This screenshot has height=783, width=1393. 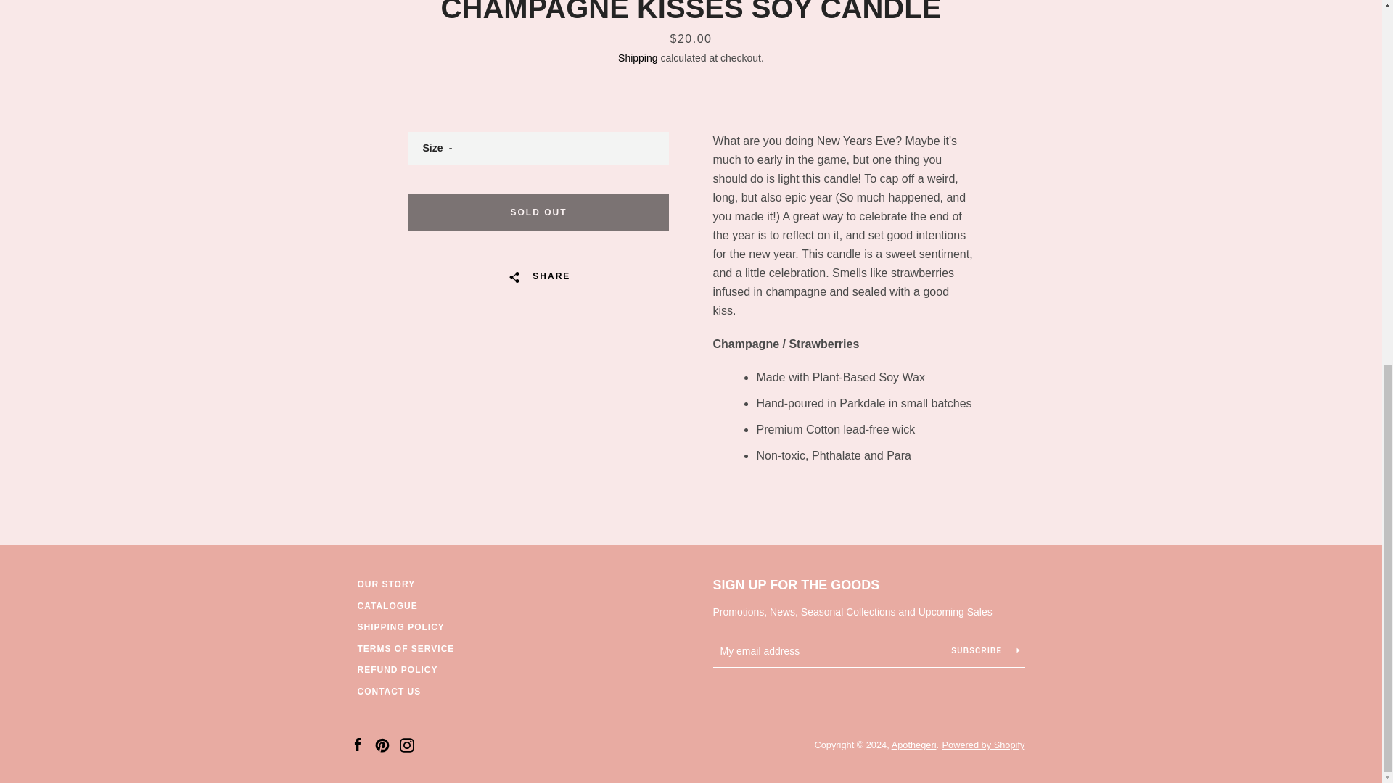 What do you see at coordinates (538, 212) in the screenshot?
I see `SOLD OUT` at bounding box center [538, 212].